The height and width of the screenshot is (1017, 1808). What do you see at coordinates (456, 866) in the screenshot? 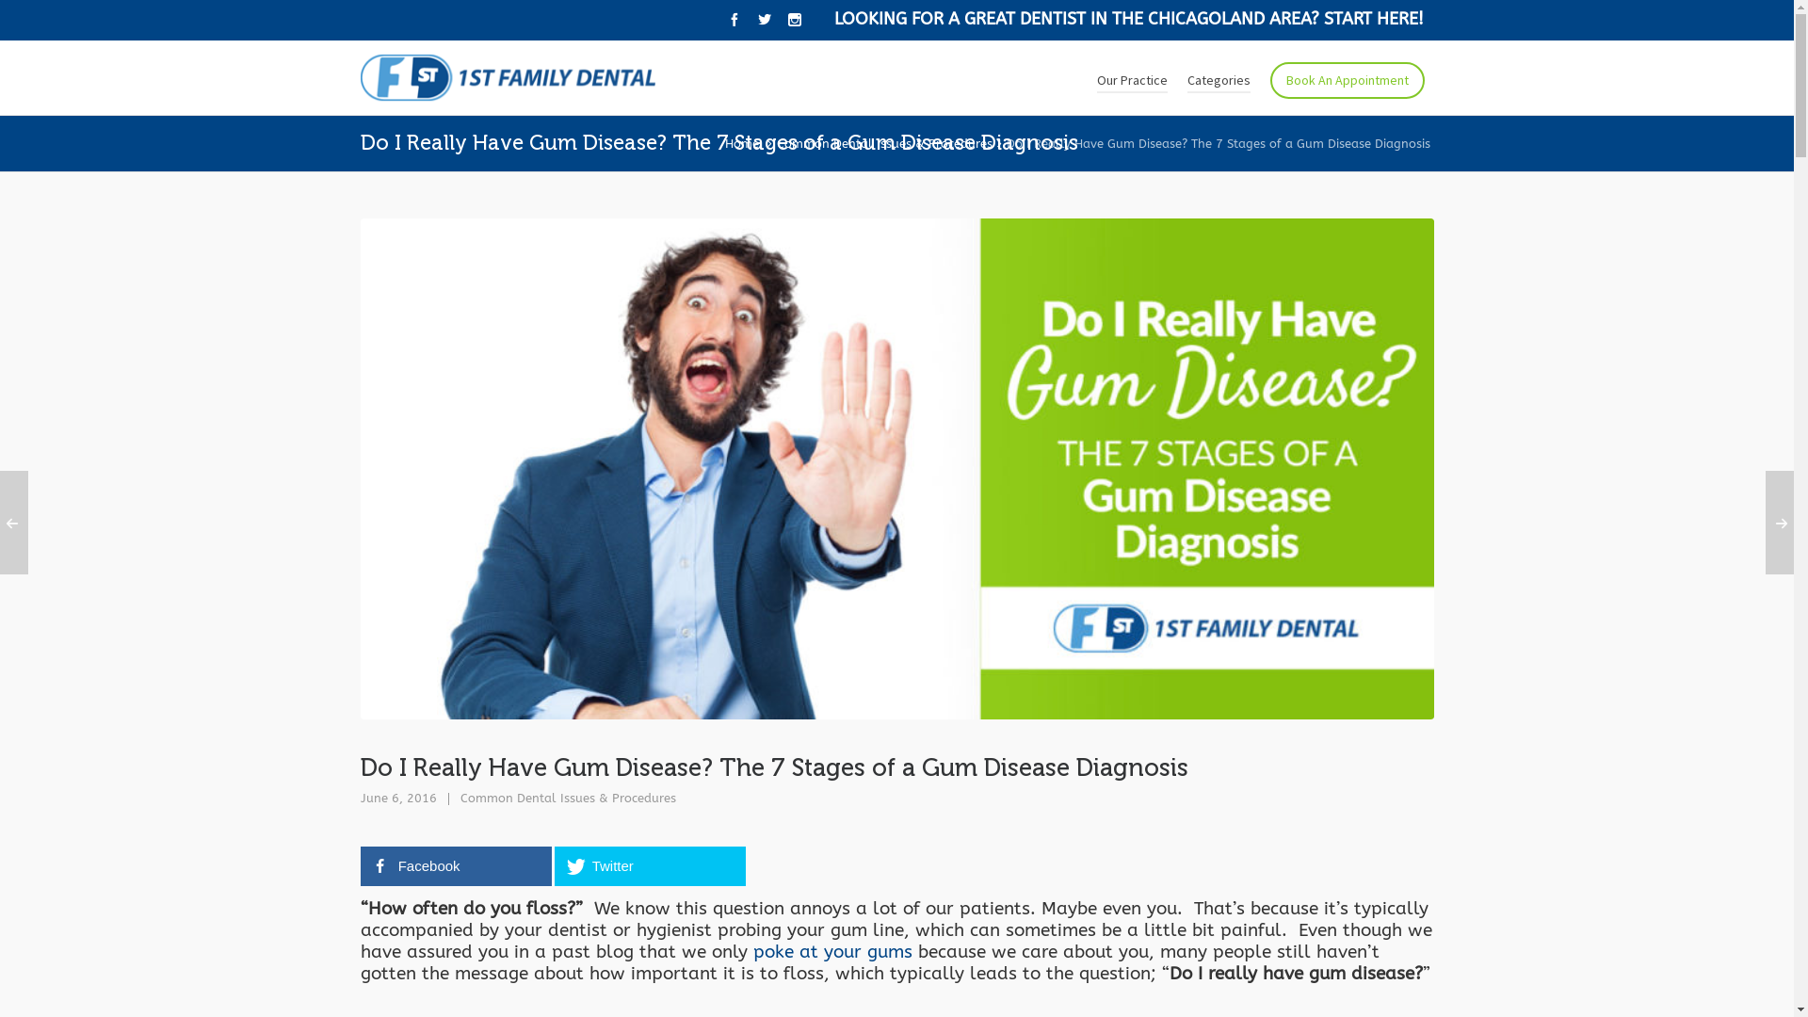
I see `Facebook` at bounding box center [456, 866].